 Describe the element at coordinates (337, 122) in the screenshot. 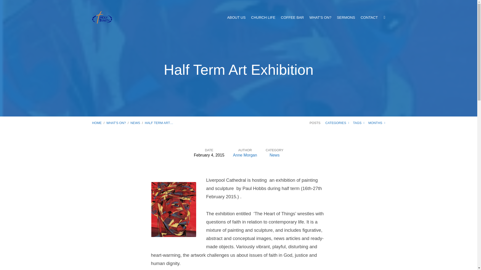

I see `CATEGORIES` at that location.